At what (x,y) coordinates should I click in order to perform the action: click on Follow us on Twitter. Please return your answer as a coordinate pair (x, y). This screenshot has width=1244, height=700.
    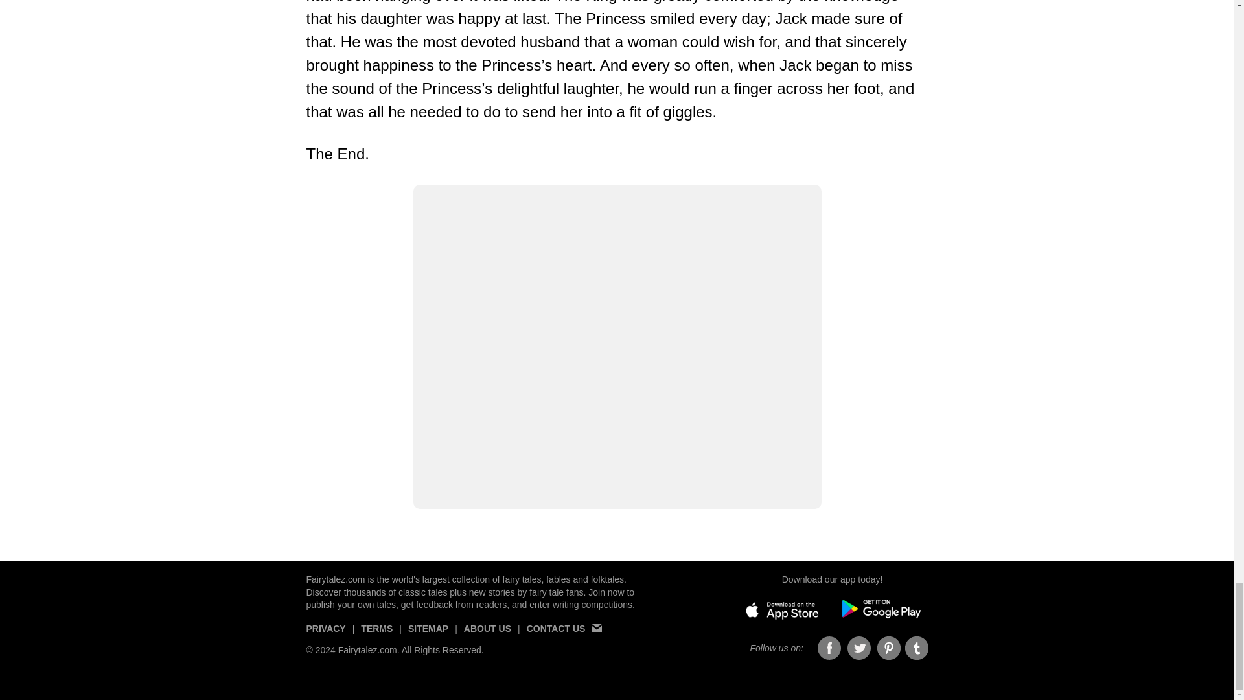
    Looking at the image, I should click on (859, 648).